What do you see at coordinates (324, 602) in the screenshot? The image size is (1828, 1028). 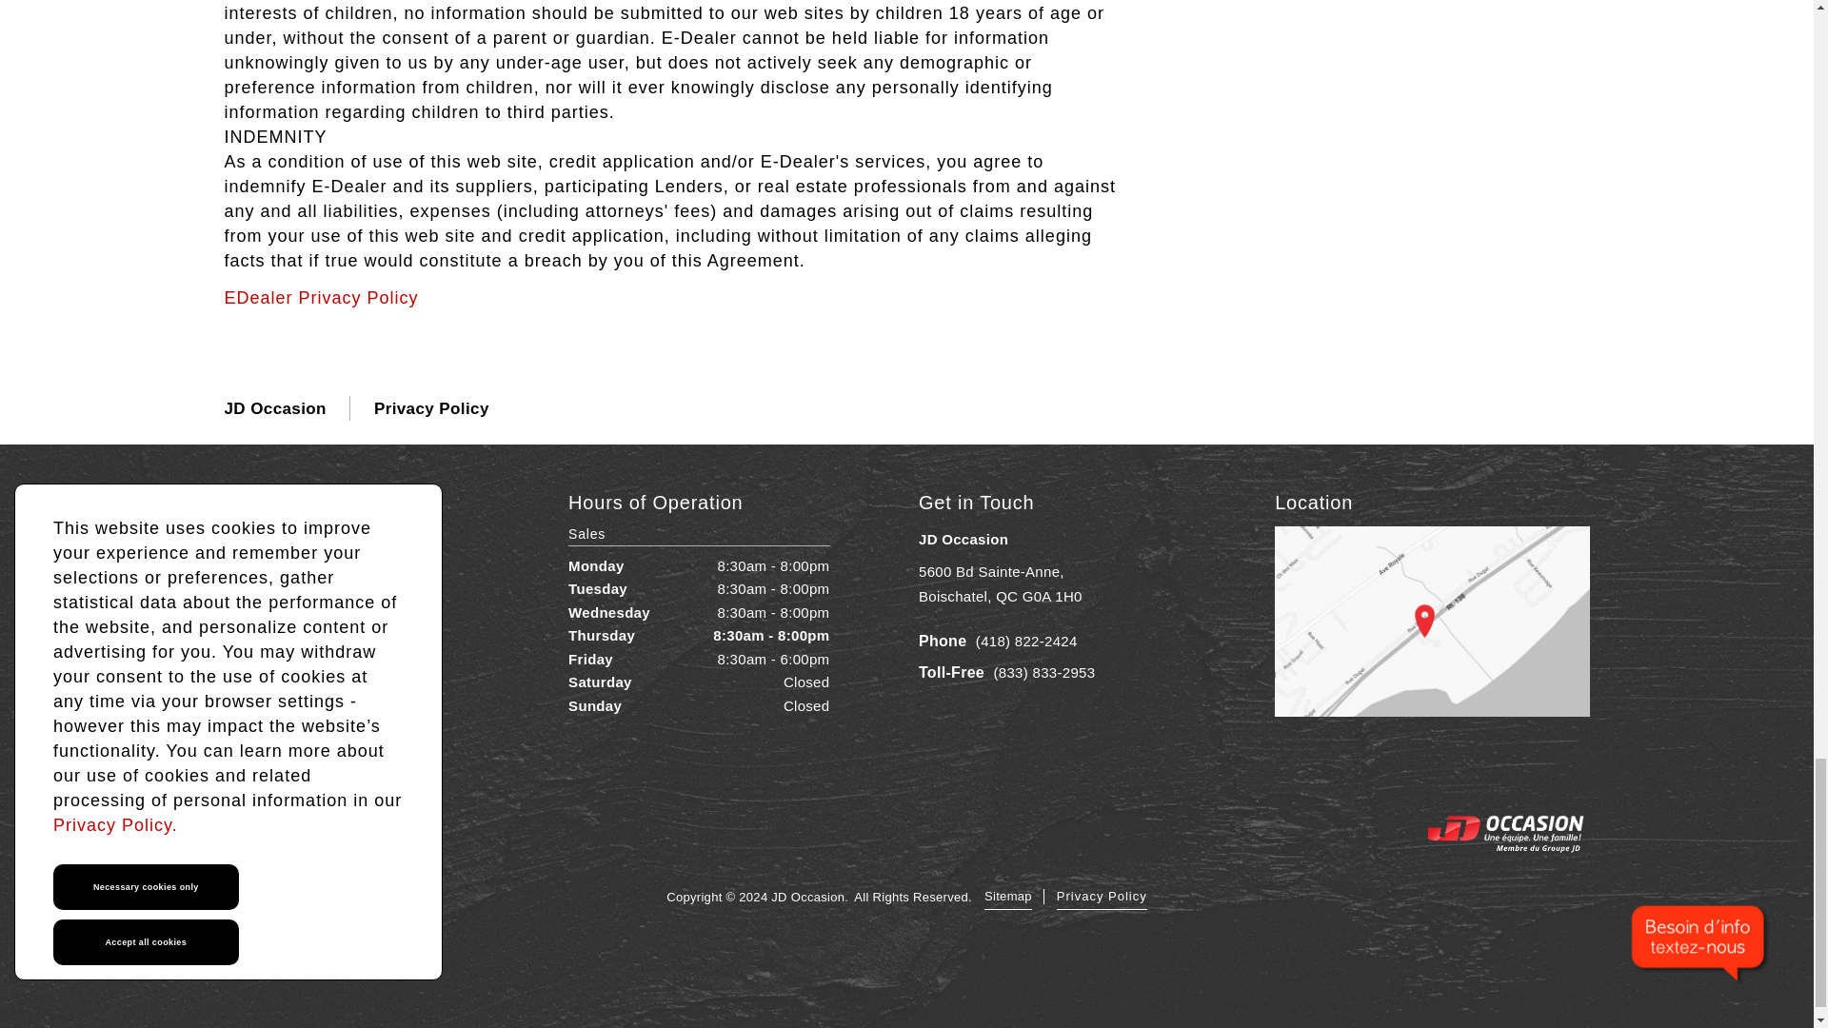 I see `Apply for Credit` at bounding box center [324, 602].